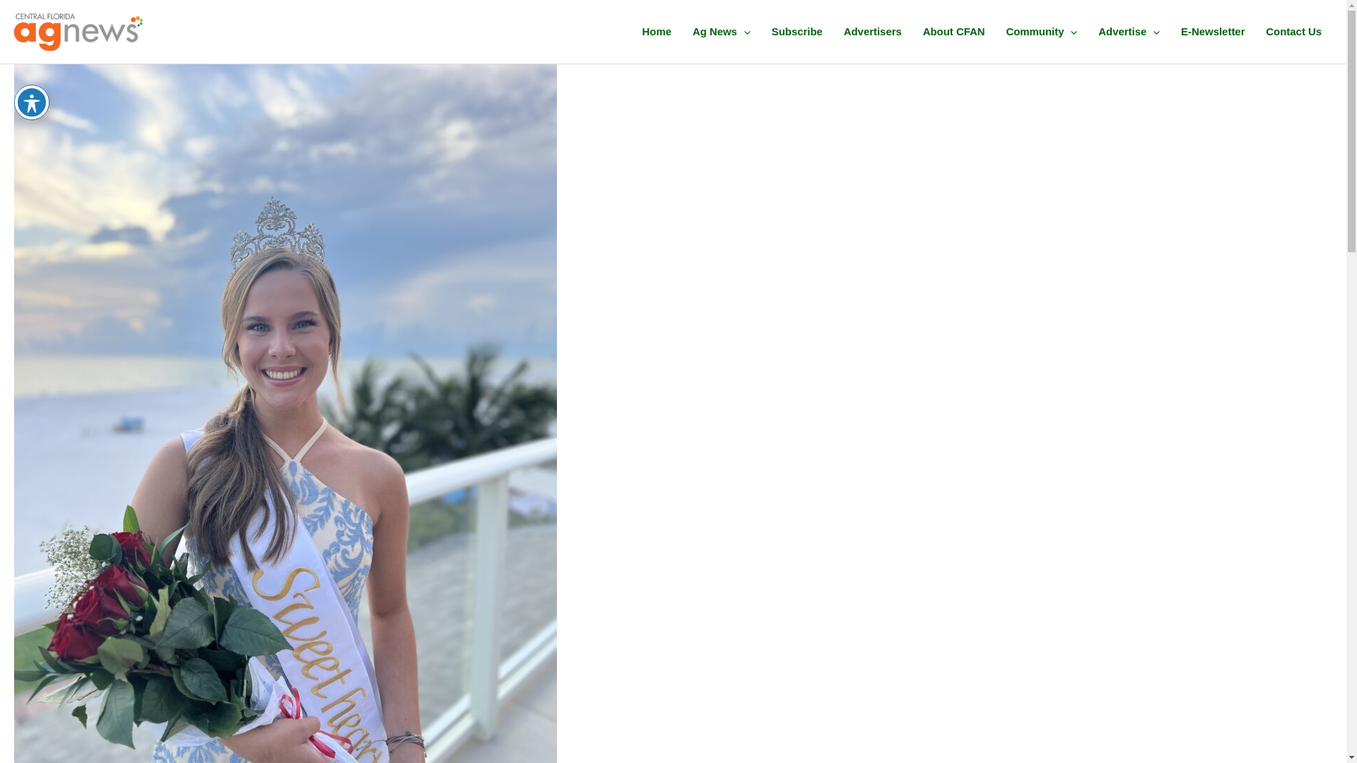 Image resolution: width=1357 pixels, height=763 pixels. I want to click on Advertisers, so click(872, 31).